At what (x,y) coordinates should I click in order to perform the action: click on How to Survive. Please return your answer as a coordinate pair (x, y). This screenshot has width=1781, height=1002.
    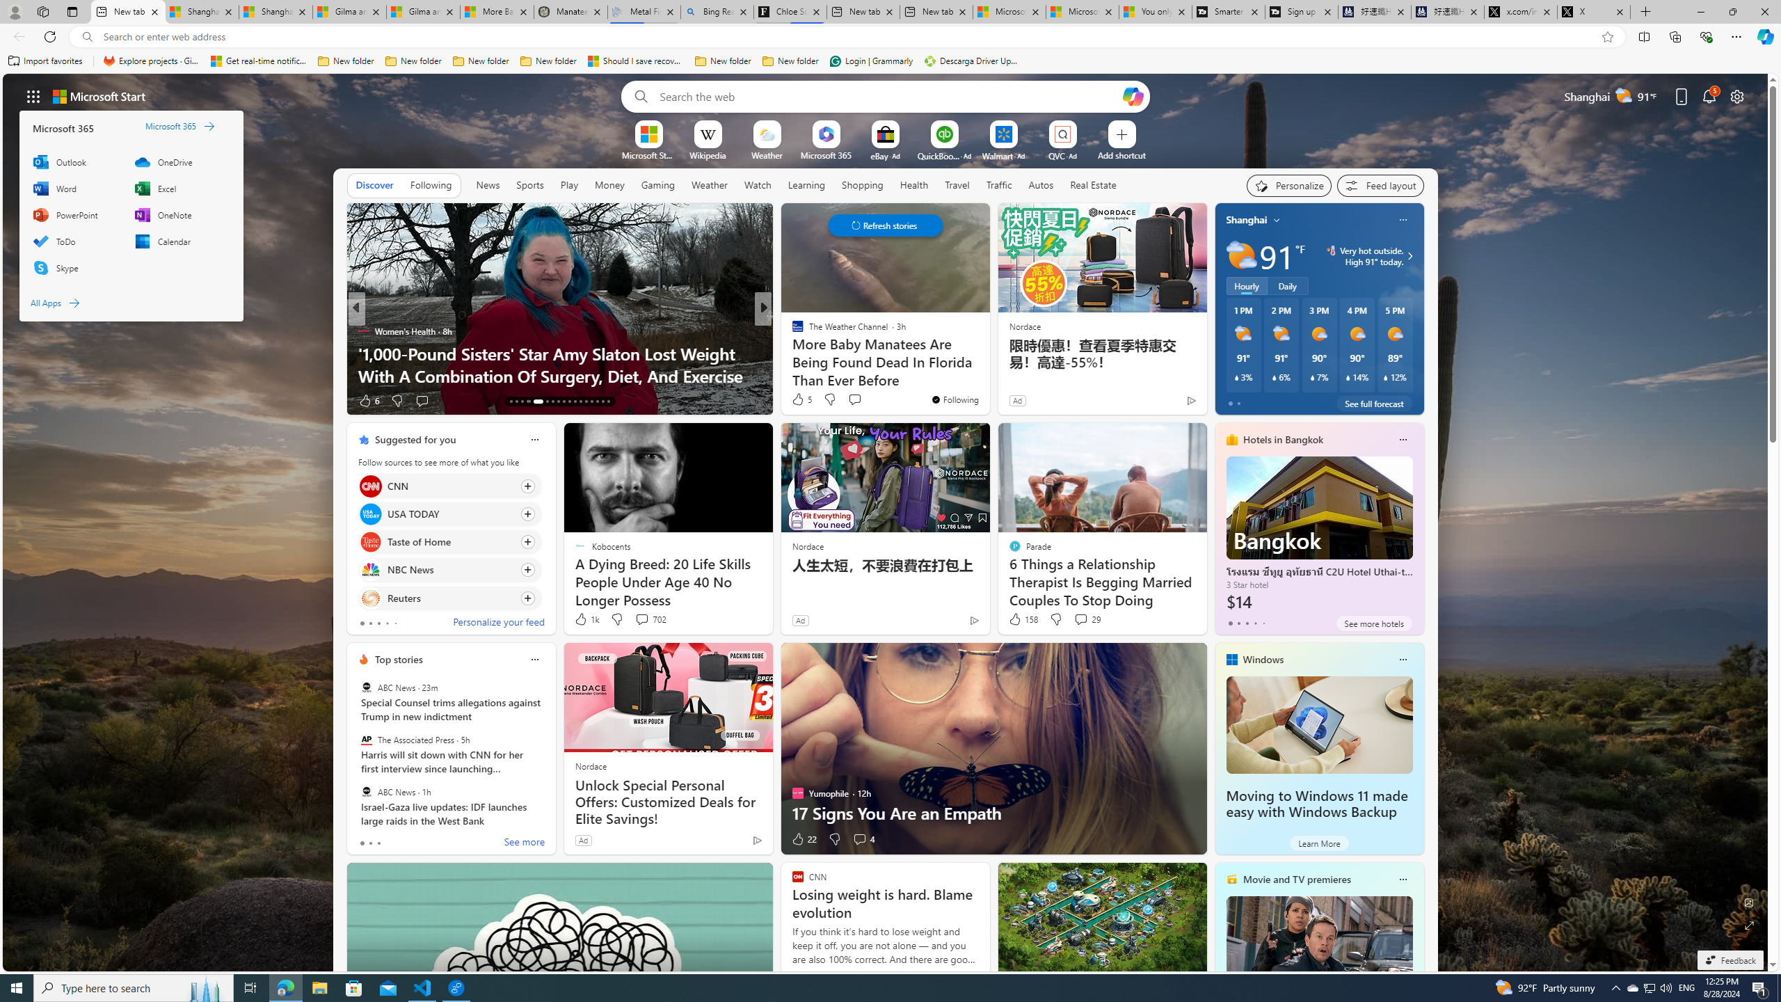
    Looking at the image, I should click on (791, 353).